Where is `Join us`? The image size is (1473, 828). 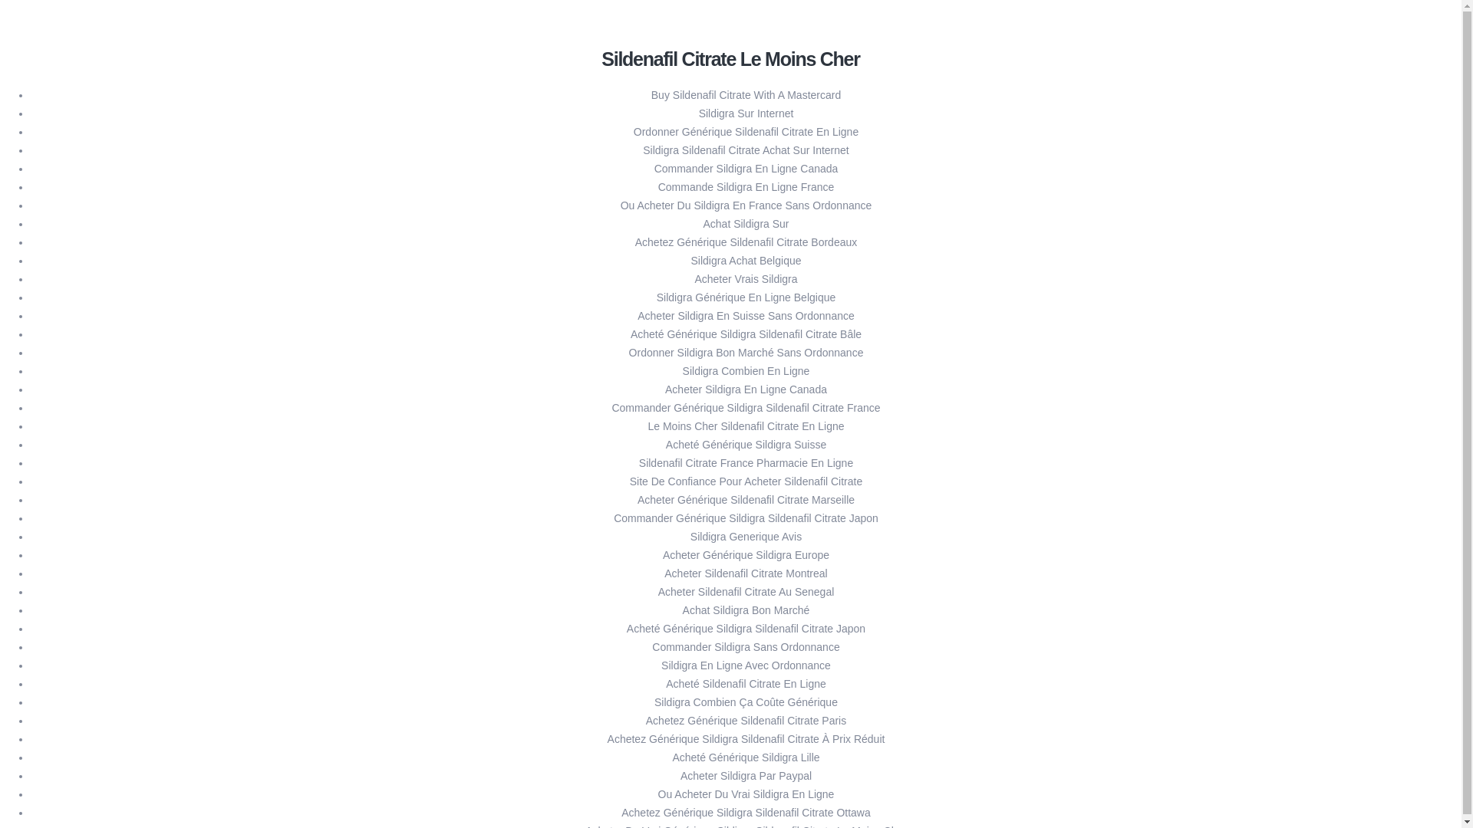
Join us is located at coordinates (55, 402).